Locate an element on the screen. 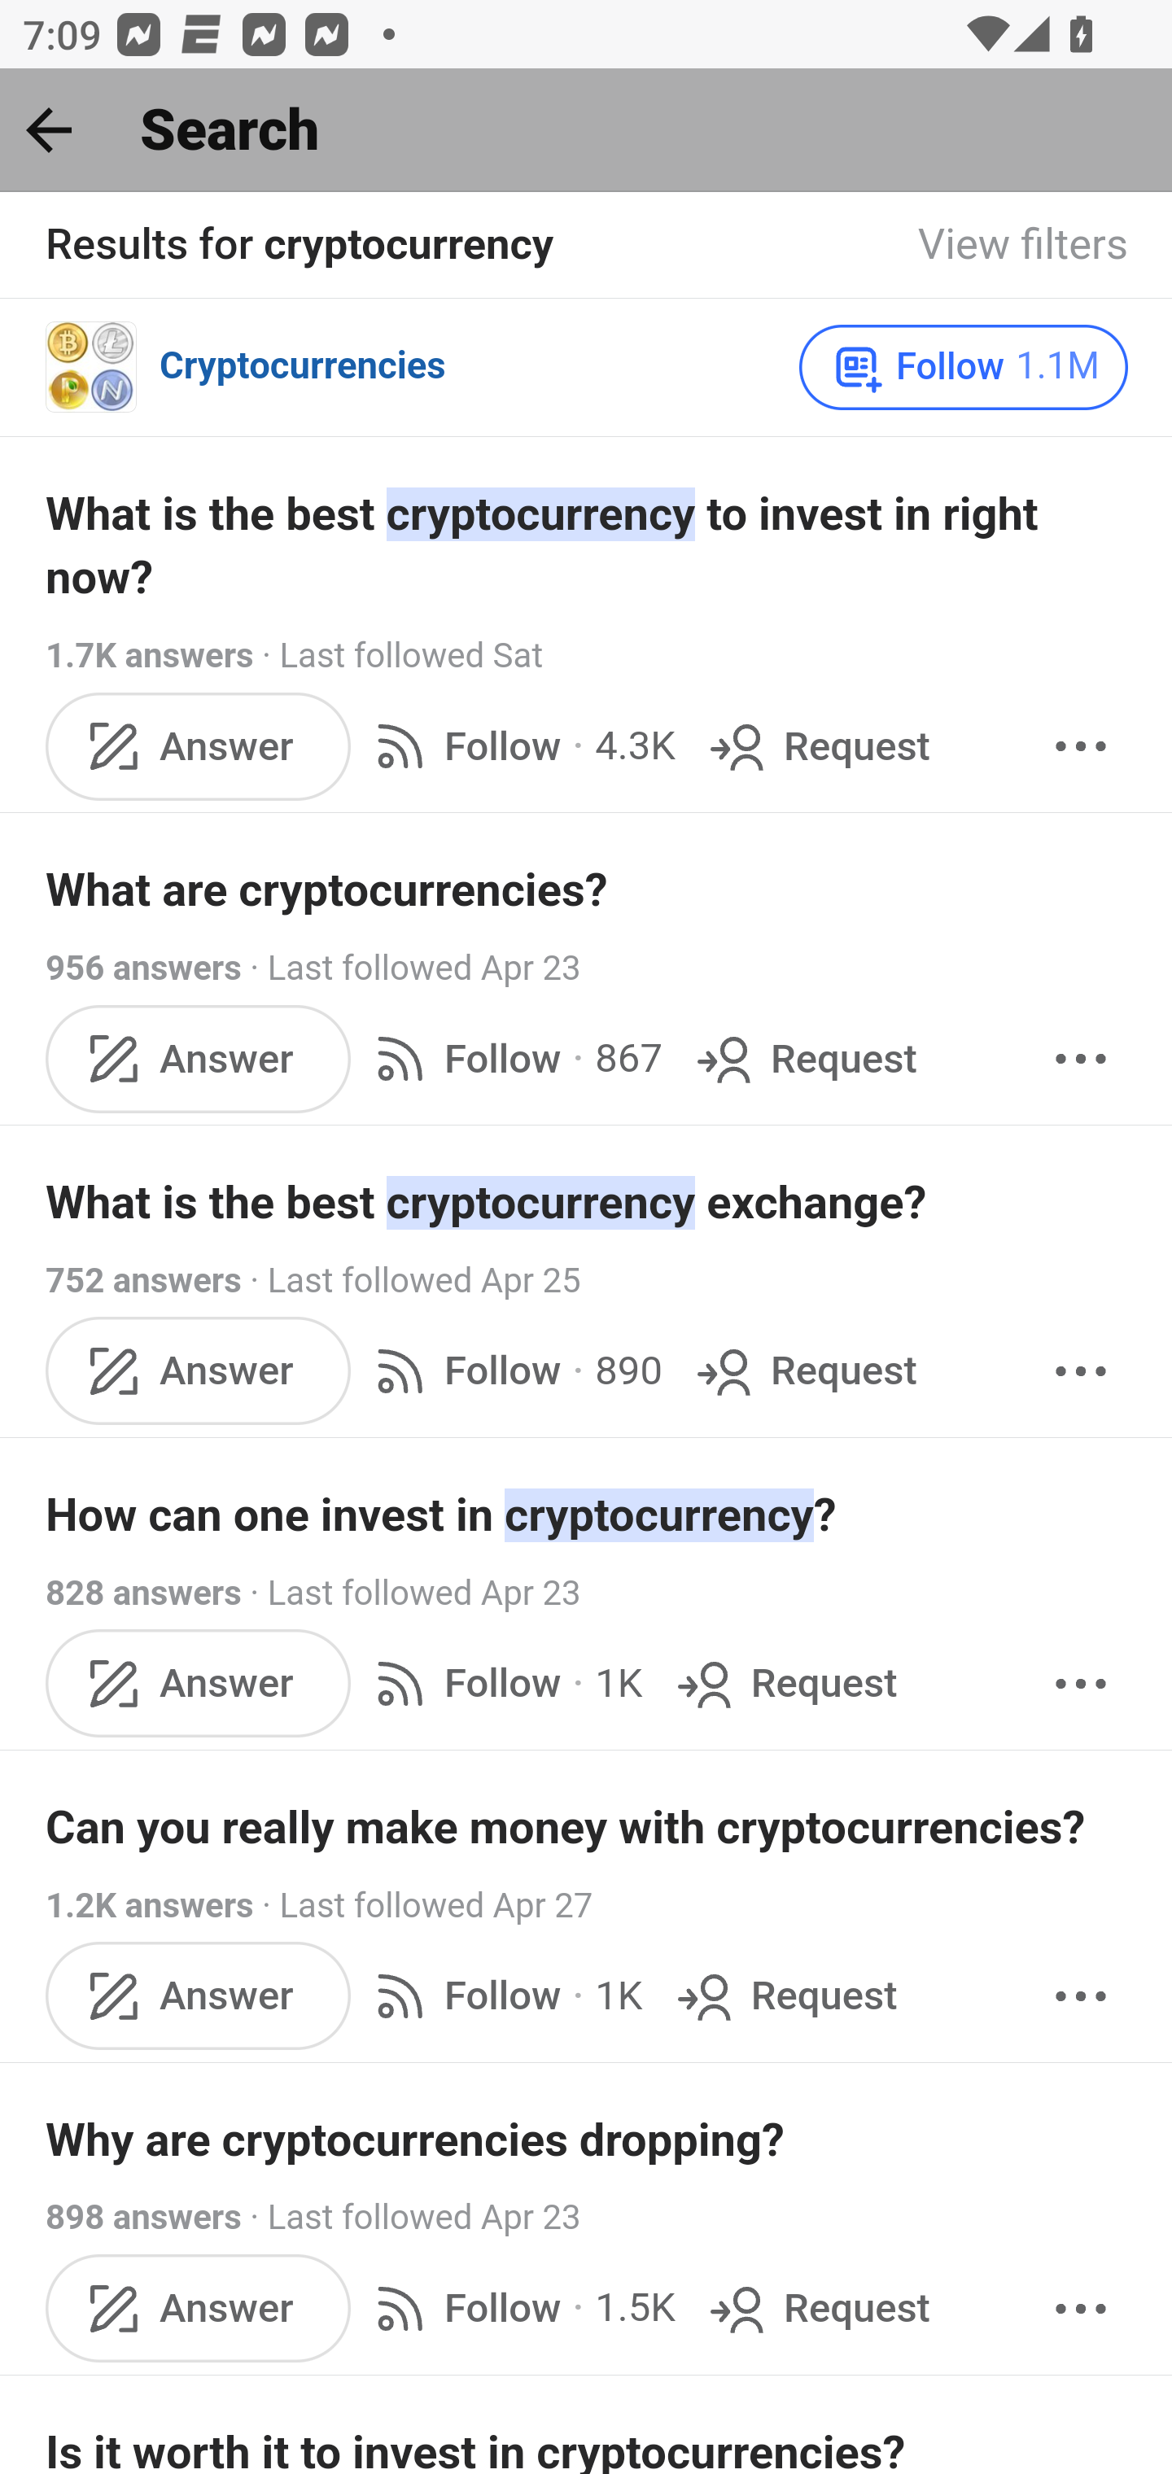 The image size is (1172, 2474). Follow 1.1M is located at coordinates (964, 367).